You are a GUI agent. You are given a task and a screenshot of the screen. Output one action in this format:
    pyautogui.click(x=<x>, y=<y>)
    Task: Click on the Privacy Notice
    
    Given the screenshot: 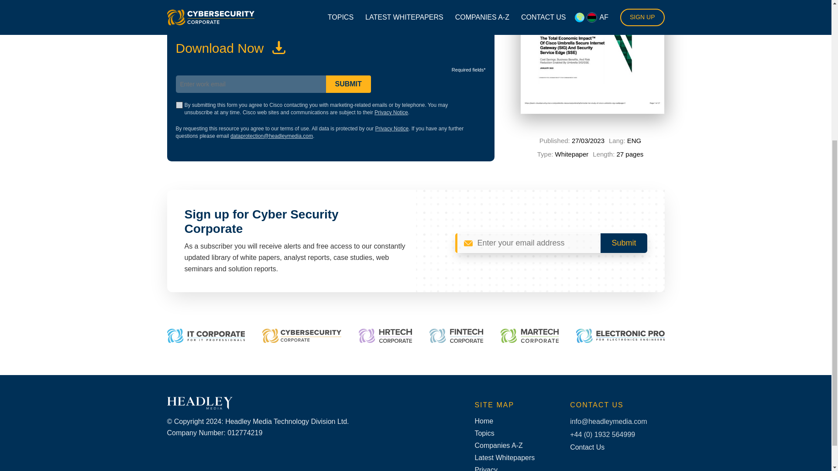 What is the action you would take?
    pyautogui.click(x=392, y=129)
    